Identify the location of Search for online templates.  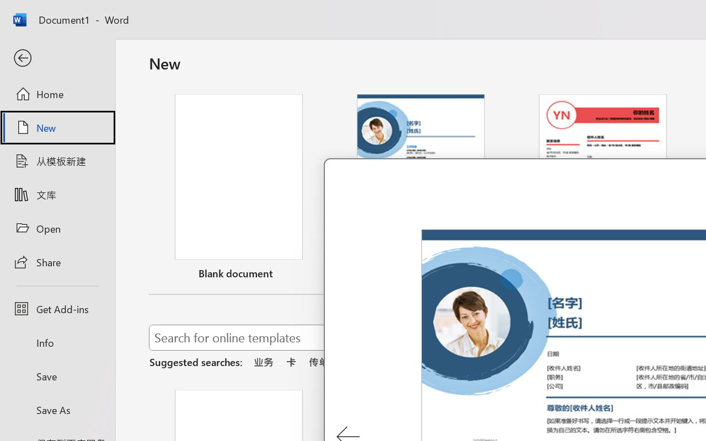
(396, 340).